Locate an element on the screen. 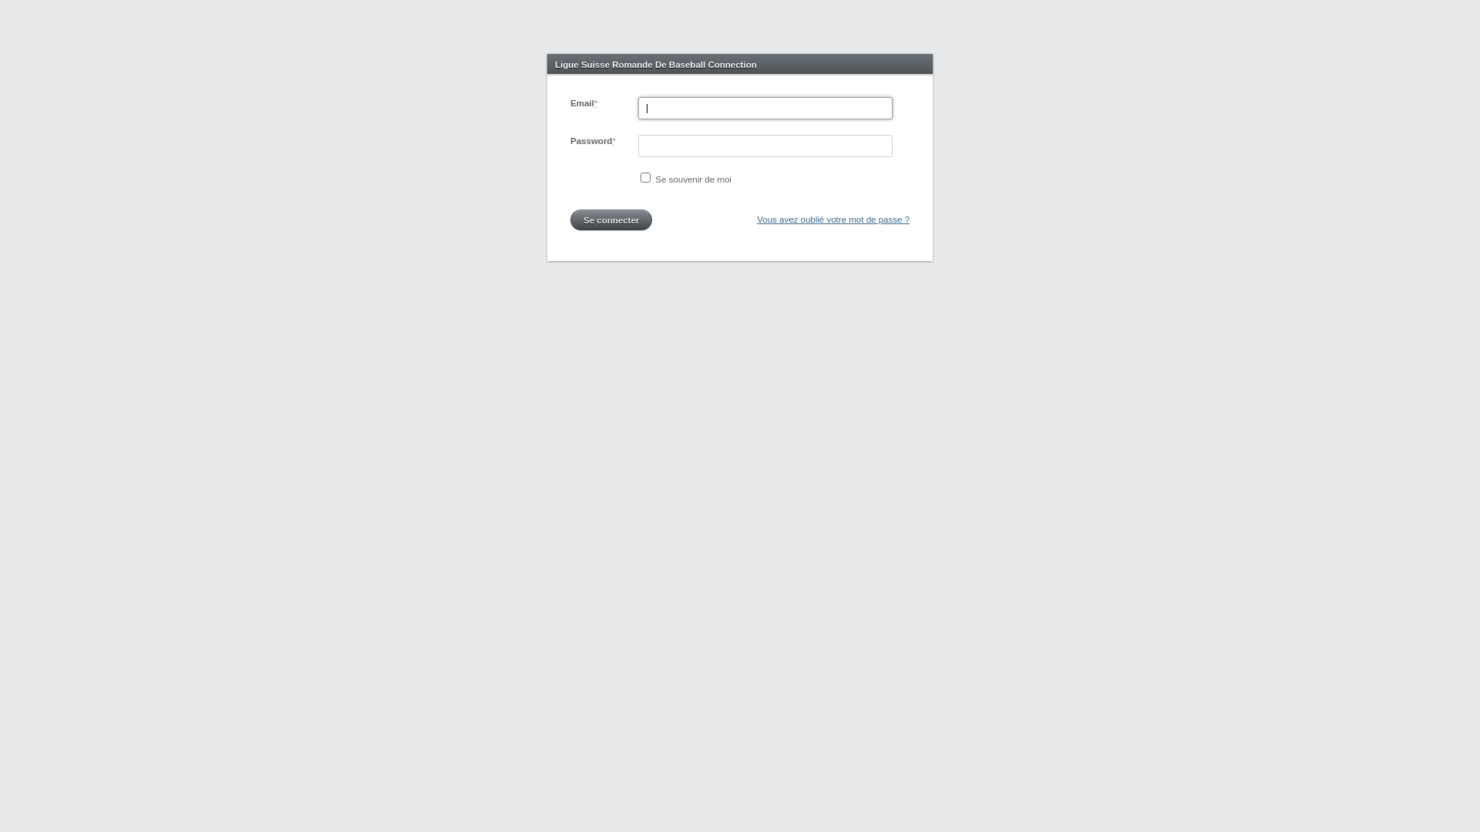 The height and width of the screenshot is (832, 1480). Se connecter is located at coordinates (611, 220).